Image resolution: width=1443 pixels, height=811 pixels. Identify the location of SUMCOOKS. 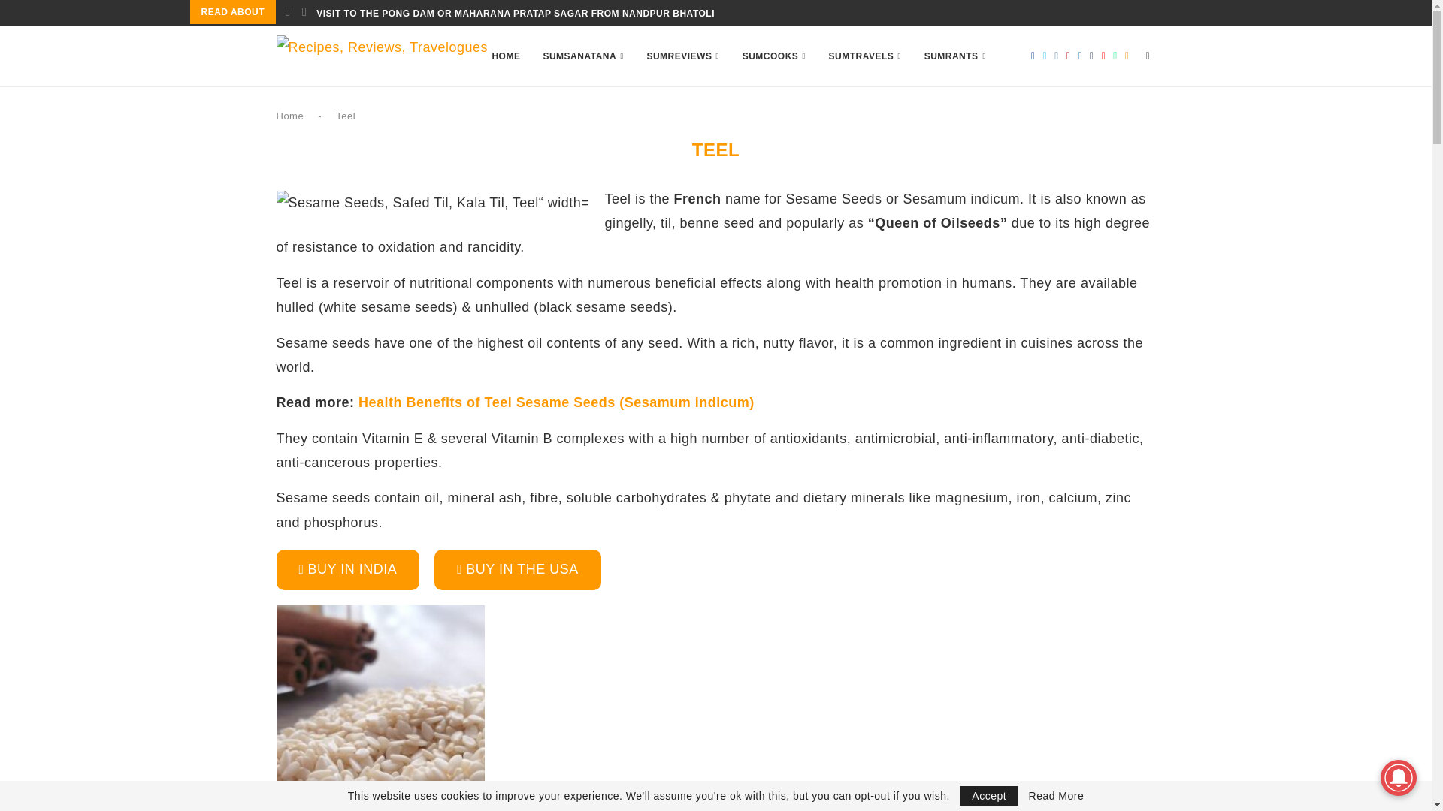
(774, 56).